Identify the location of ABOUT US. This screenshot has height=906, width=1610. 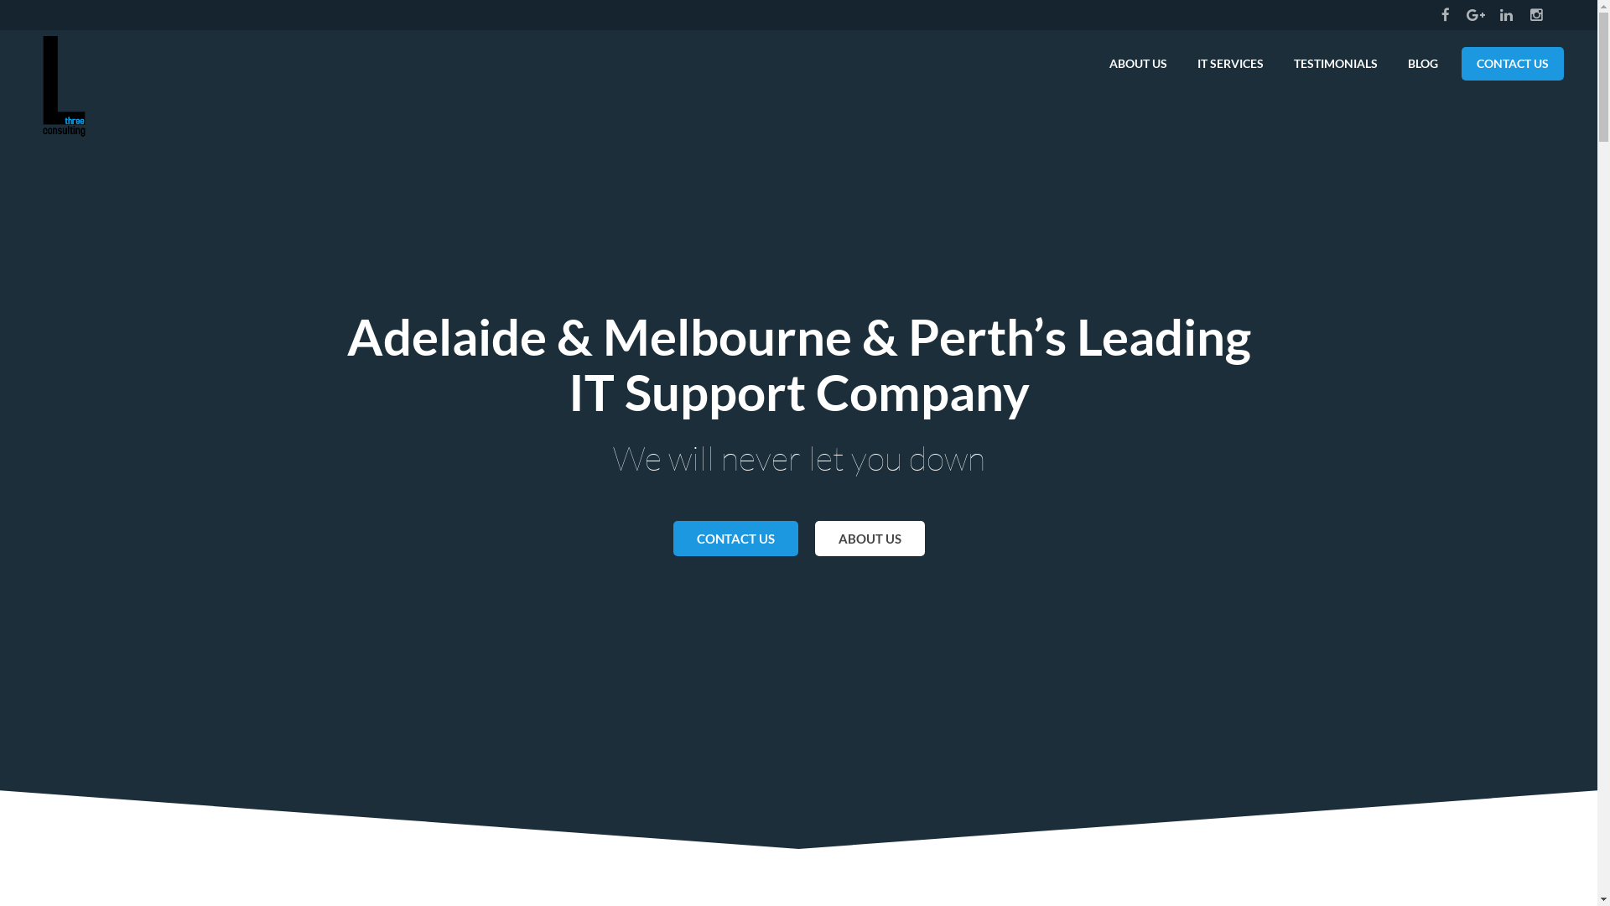
(1139, 64).